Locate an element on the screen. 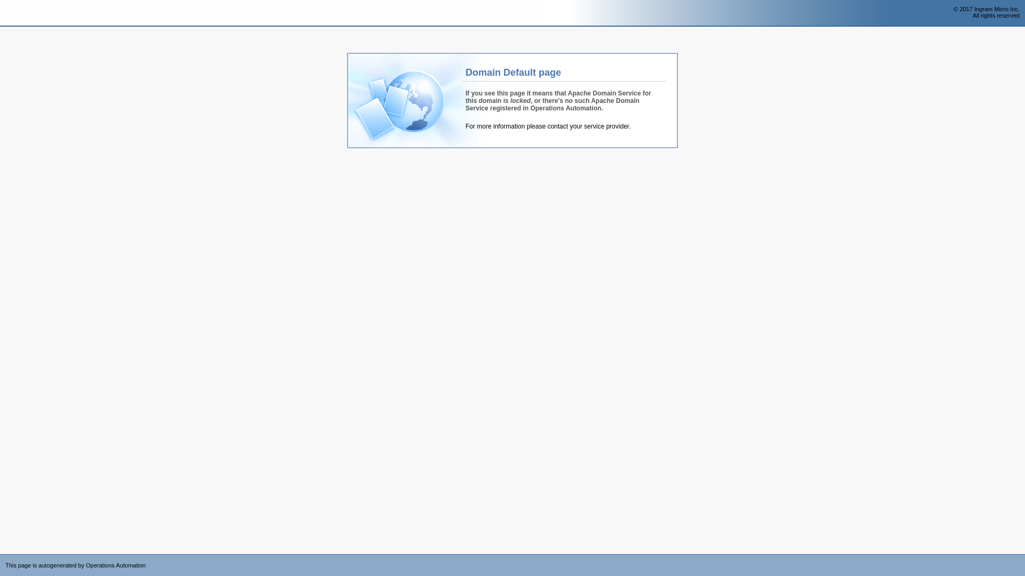 This screenshot has width=1025, height=576. Operations Automation is located at coordinates (28, 13).